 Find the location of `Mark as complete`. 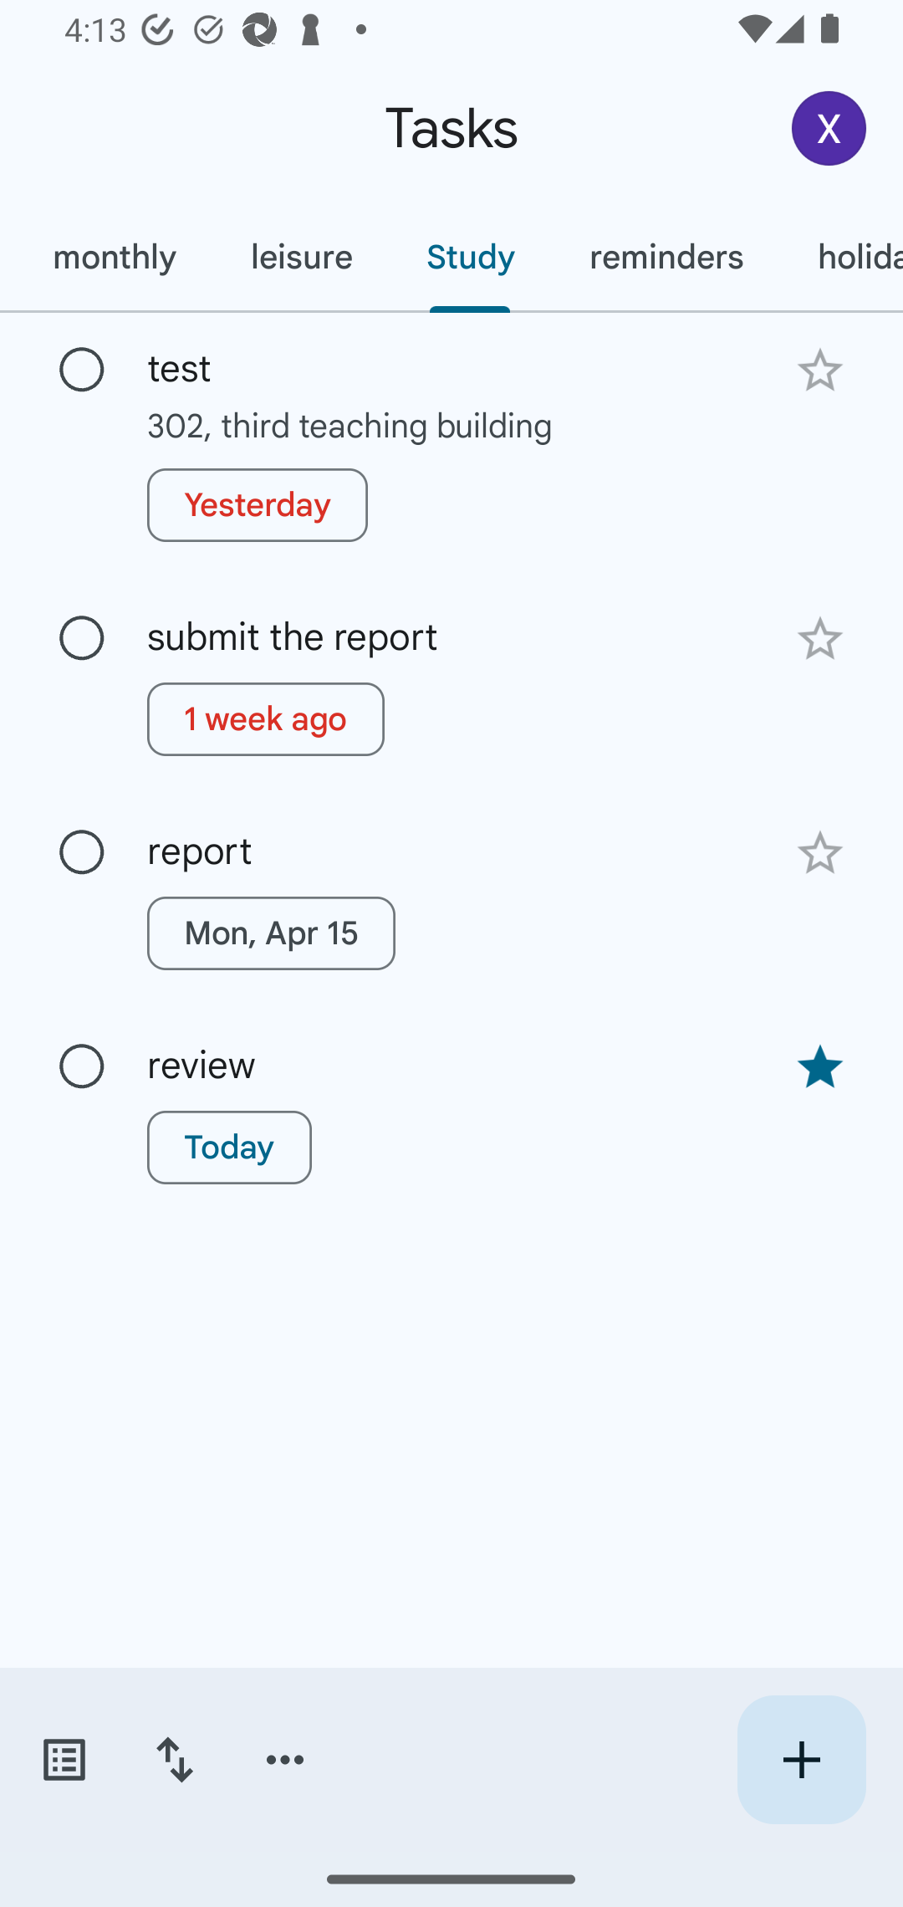

Mark as complete is located at coordinates (82, 1066).